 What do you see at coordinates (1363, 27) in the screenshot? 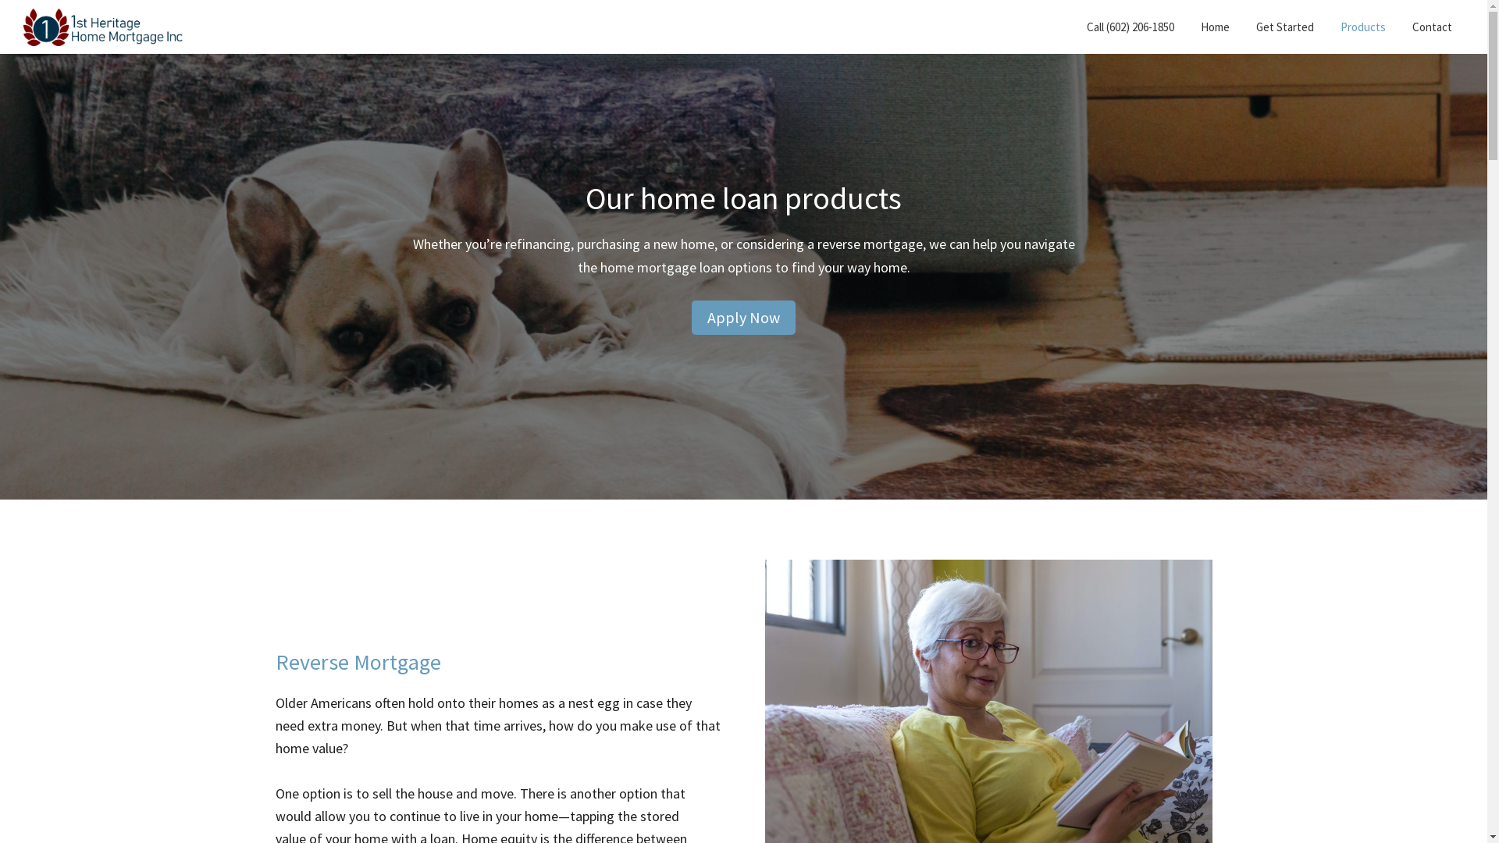
I see `Products` at bounding box center [1363, 27].